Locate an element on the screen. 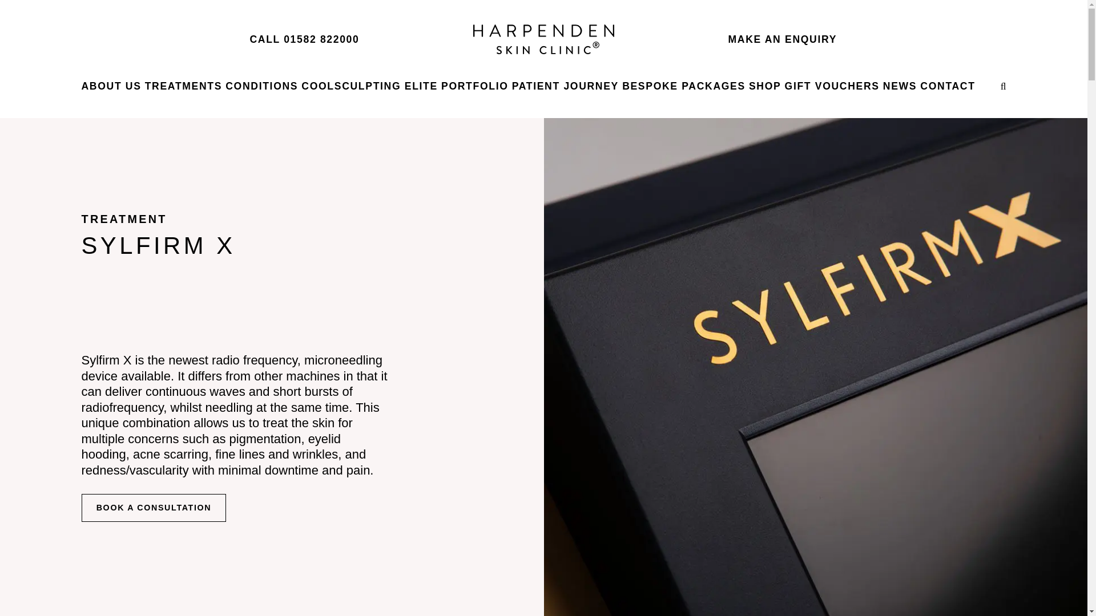 The height and width of the screenshot is (616, 1096). Treatments is located at coordinates (183, 86).